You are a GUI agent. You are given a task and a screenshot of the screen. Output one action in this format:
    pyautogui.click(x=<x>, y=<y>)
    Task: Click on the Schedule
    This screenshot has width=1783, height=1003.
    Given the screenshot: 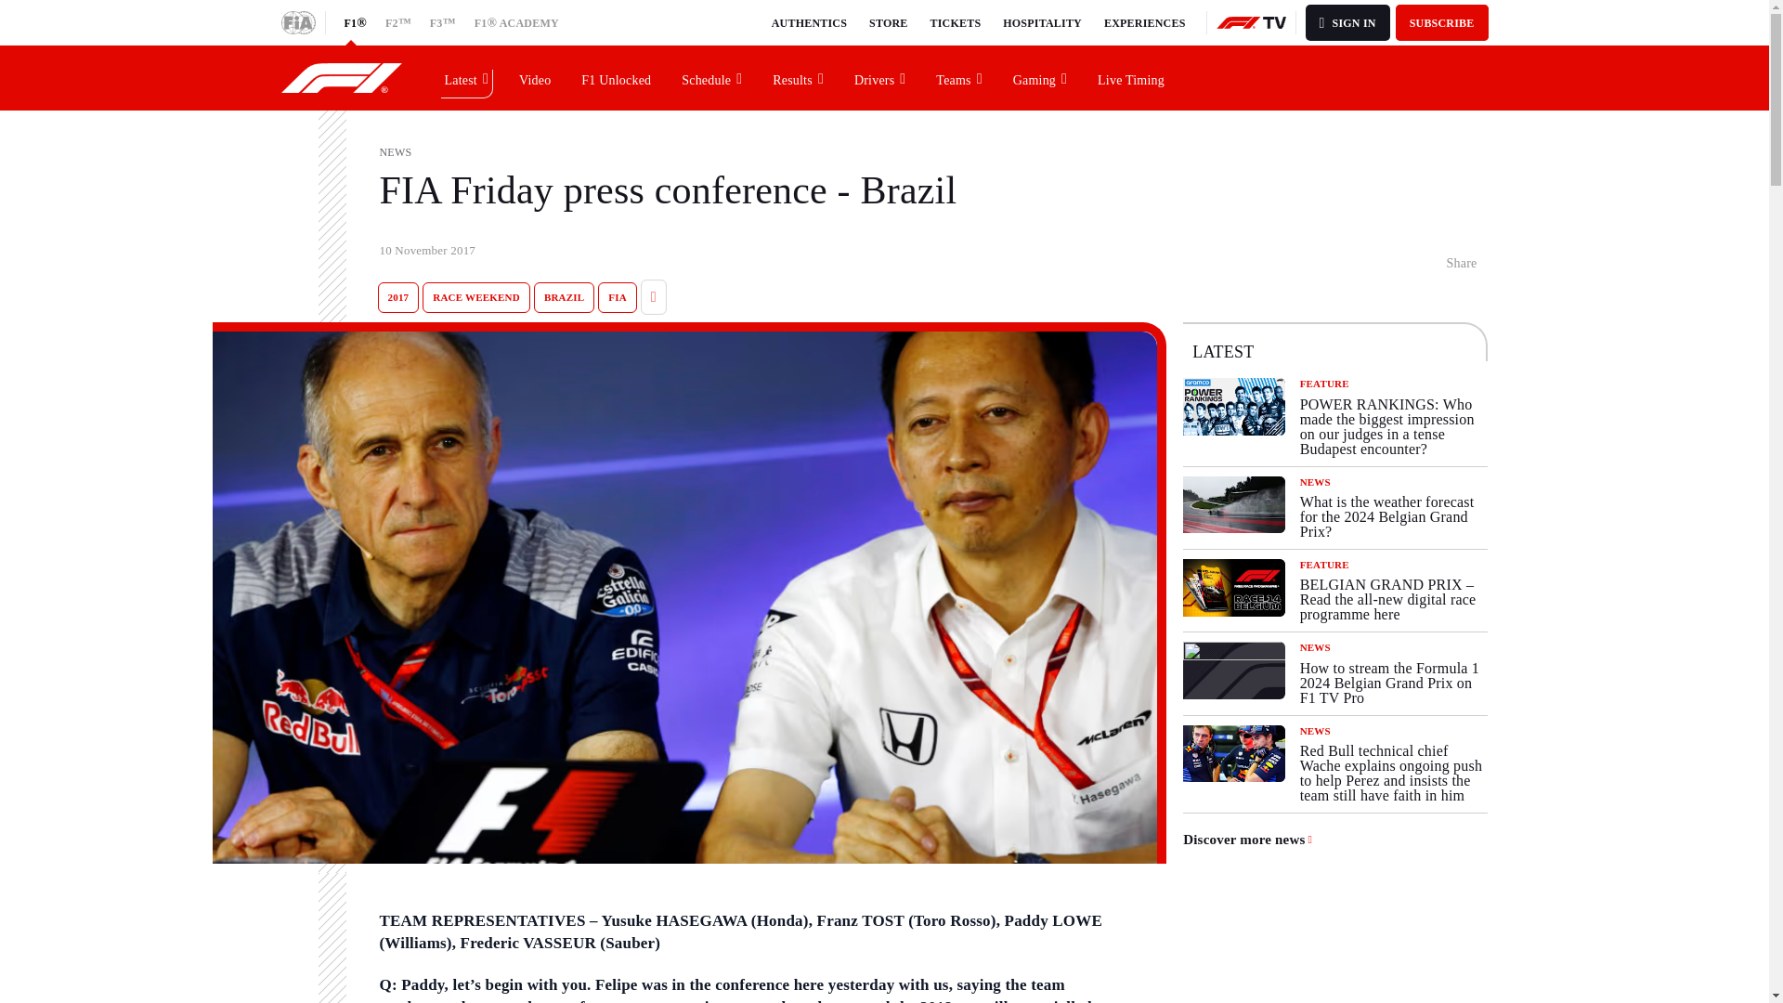 What is the action you would take?
    pyautogui.click(x=712, y=77)
    